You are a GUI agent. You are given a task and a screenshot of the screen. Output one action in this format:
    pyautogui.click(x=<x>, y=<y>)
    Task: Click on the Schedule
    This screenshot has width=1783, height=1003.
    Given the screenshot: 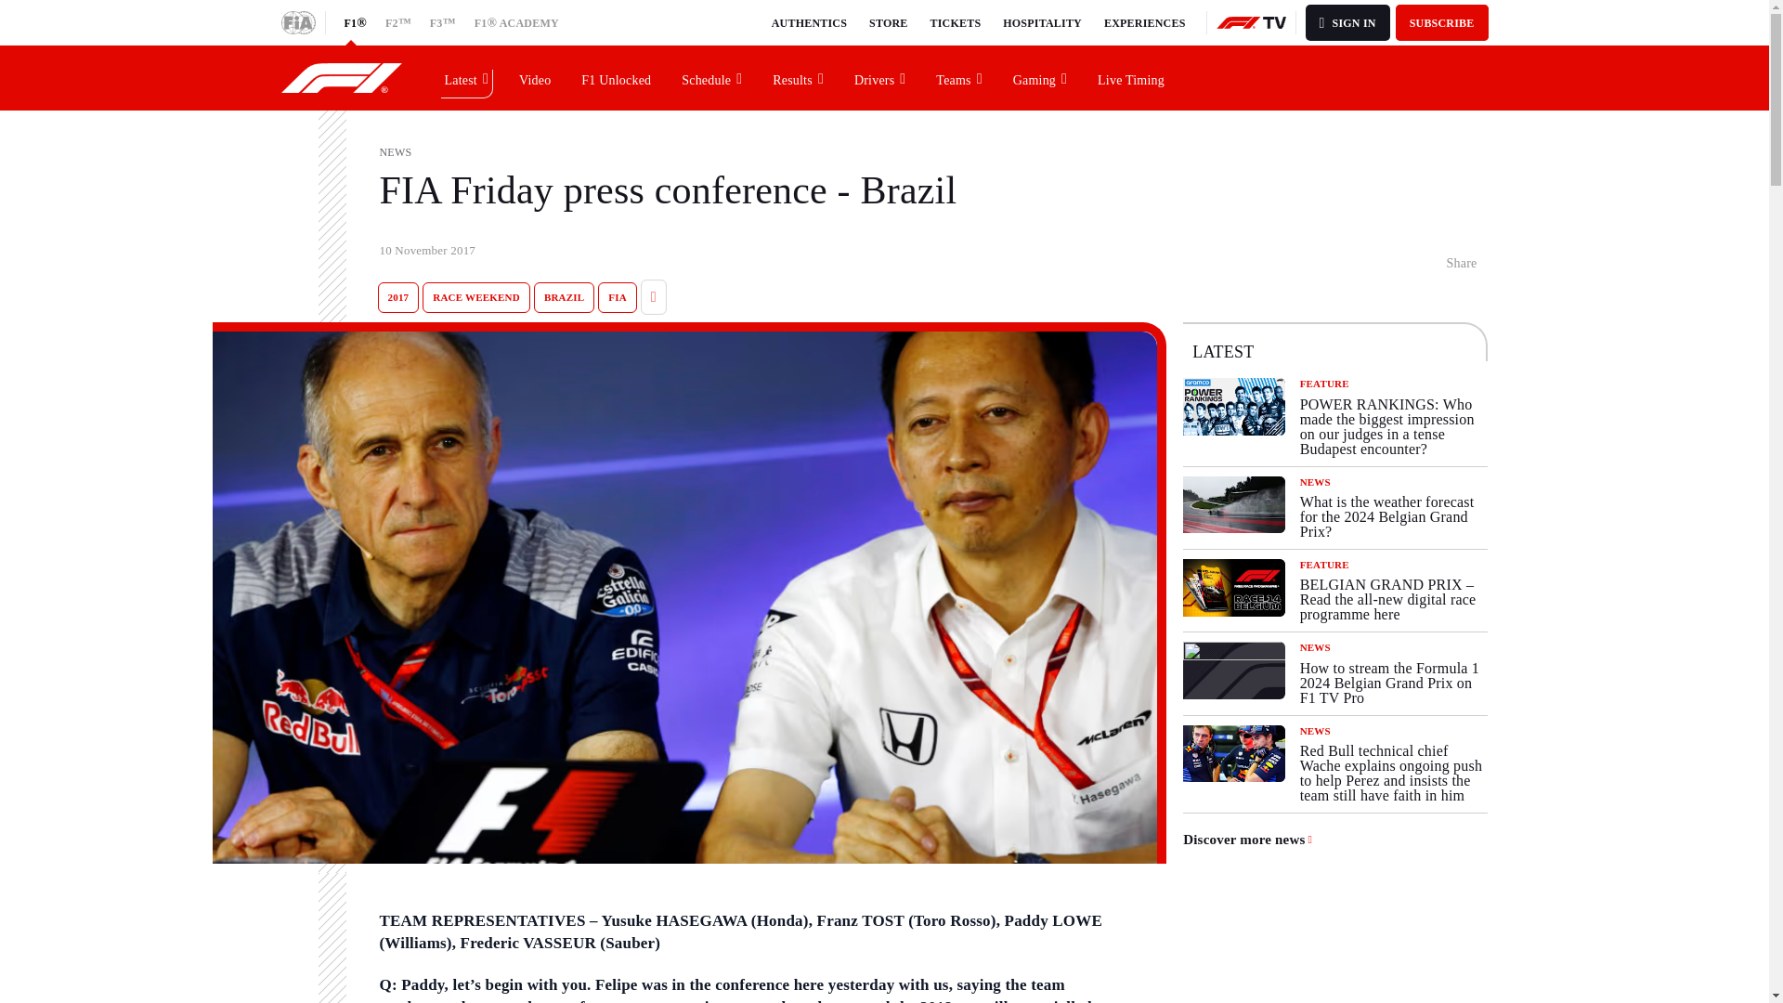 What is the action you would take?
    pyautogui.click(x=712, y=77)
    